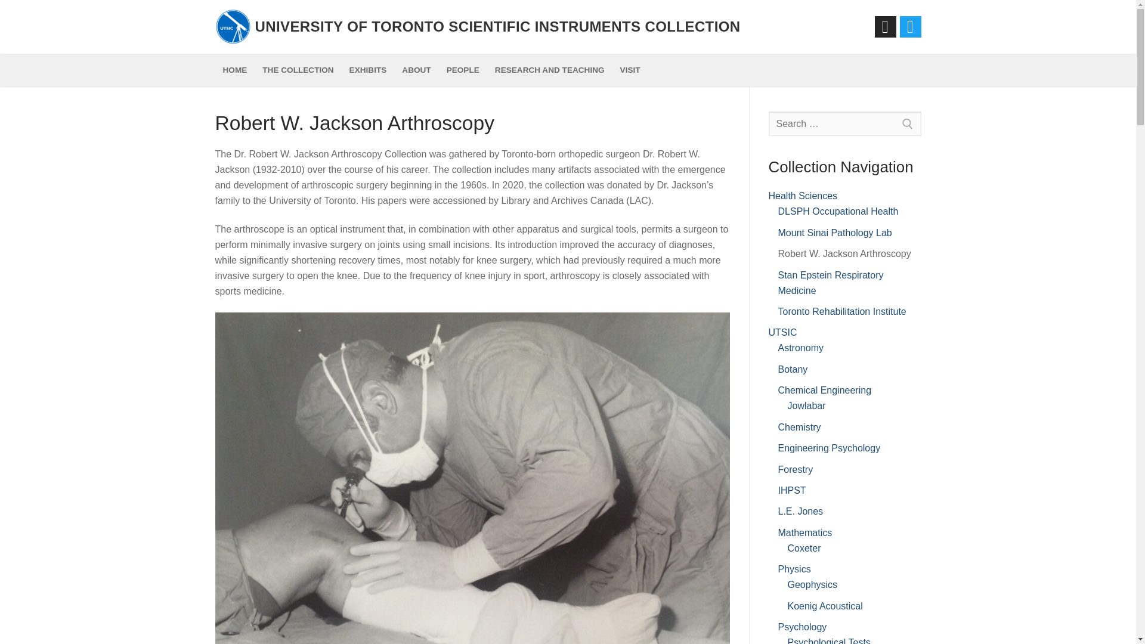  I want to click on Instagram, so click(885, 27).